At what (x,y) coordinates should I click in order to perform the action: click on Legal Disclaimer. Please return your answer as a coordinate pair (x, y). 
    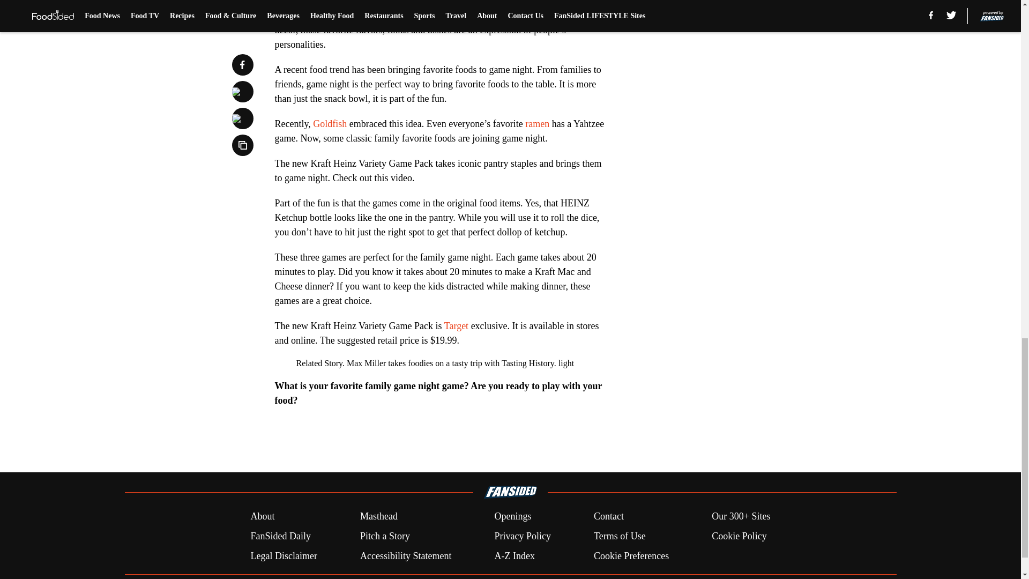
    Looking at the image, I should click on (283, 555).